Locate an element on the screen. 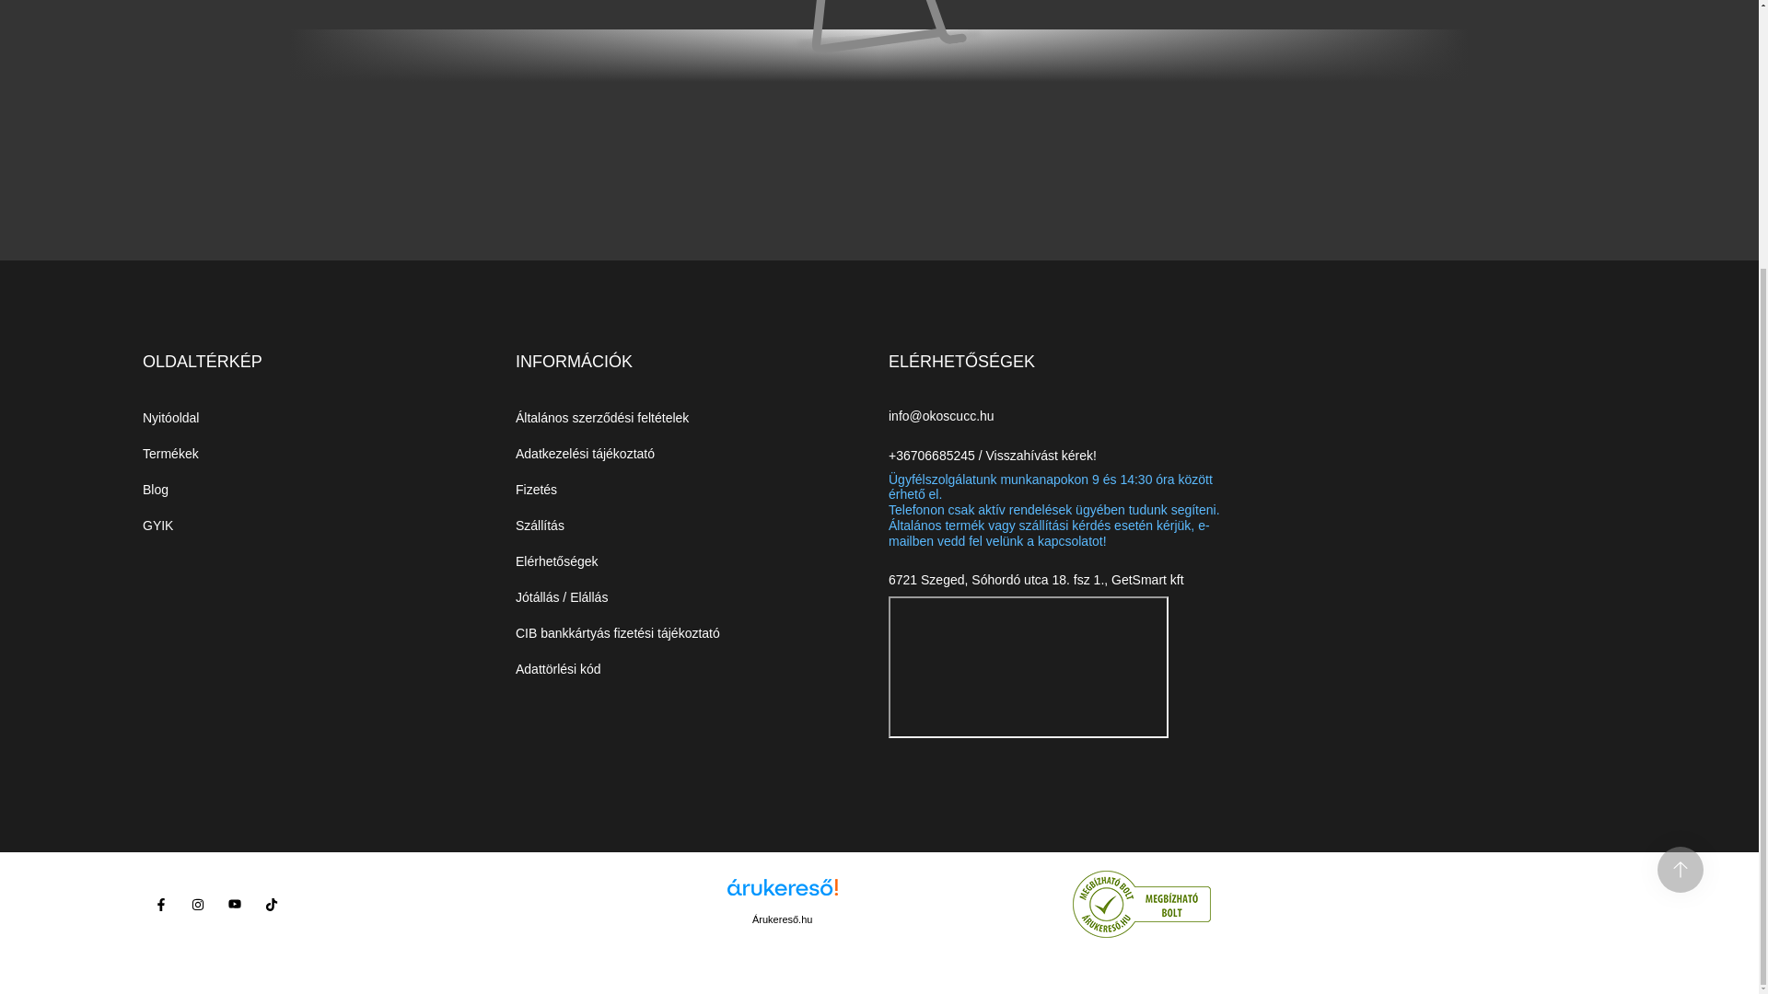 This screenshot has height=994, width=1768. Facebook is located at coordinates (161, 905).